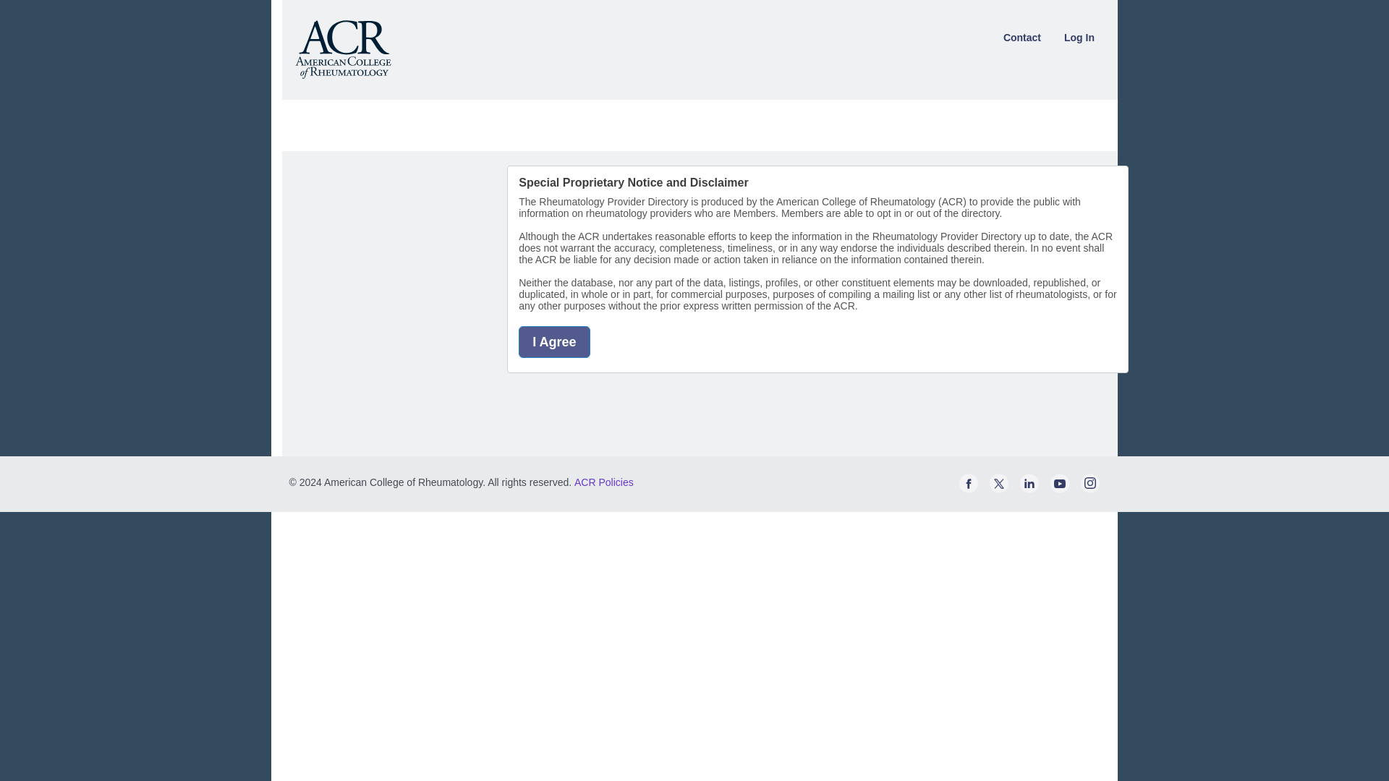  Describe the element at coordinates (1089, 489) in the screenshot. I see `Instagram` at that location.